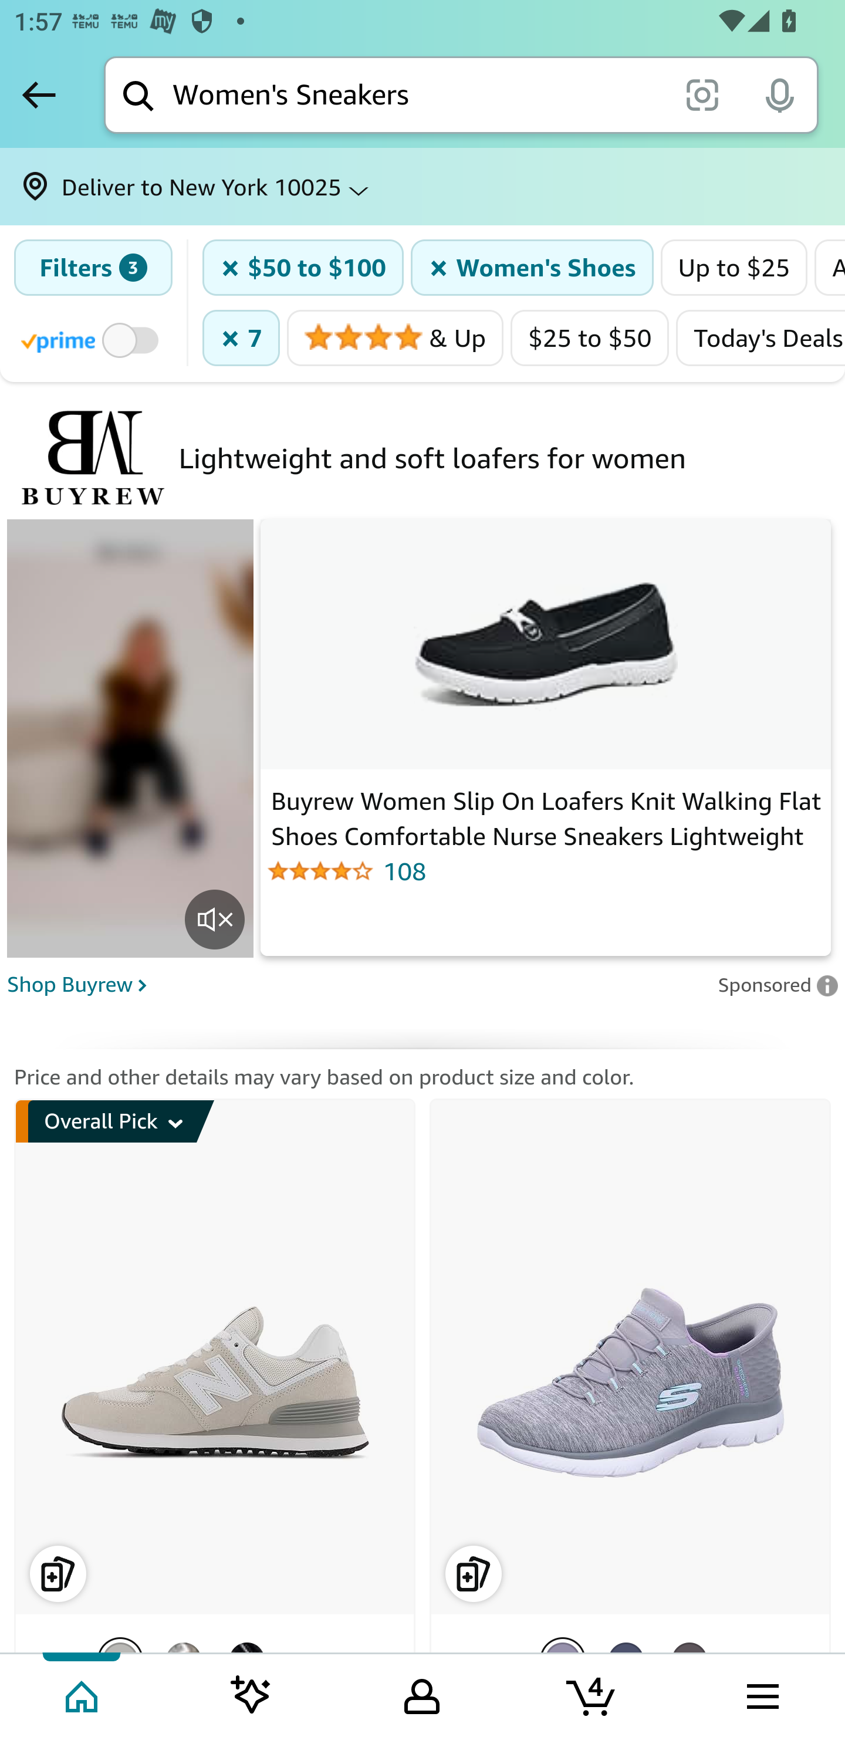  I want to click on × $50 to $100 × $50 to $100, so click(303, 268).